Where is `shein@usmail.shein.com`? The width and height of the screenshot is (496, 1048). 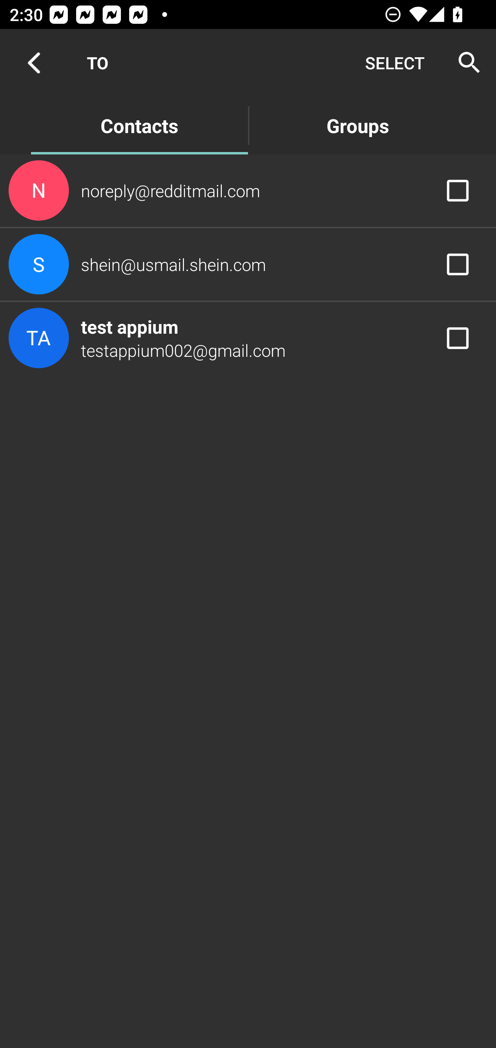
shein@usmail.shein.com is located at coordinates (248, 264).